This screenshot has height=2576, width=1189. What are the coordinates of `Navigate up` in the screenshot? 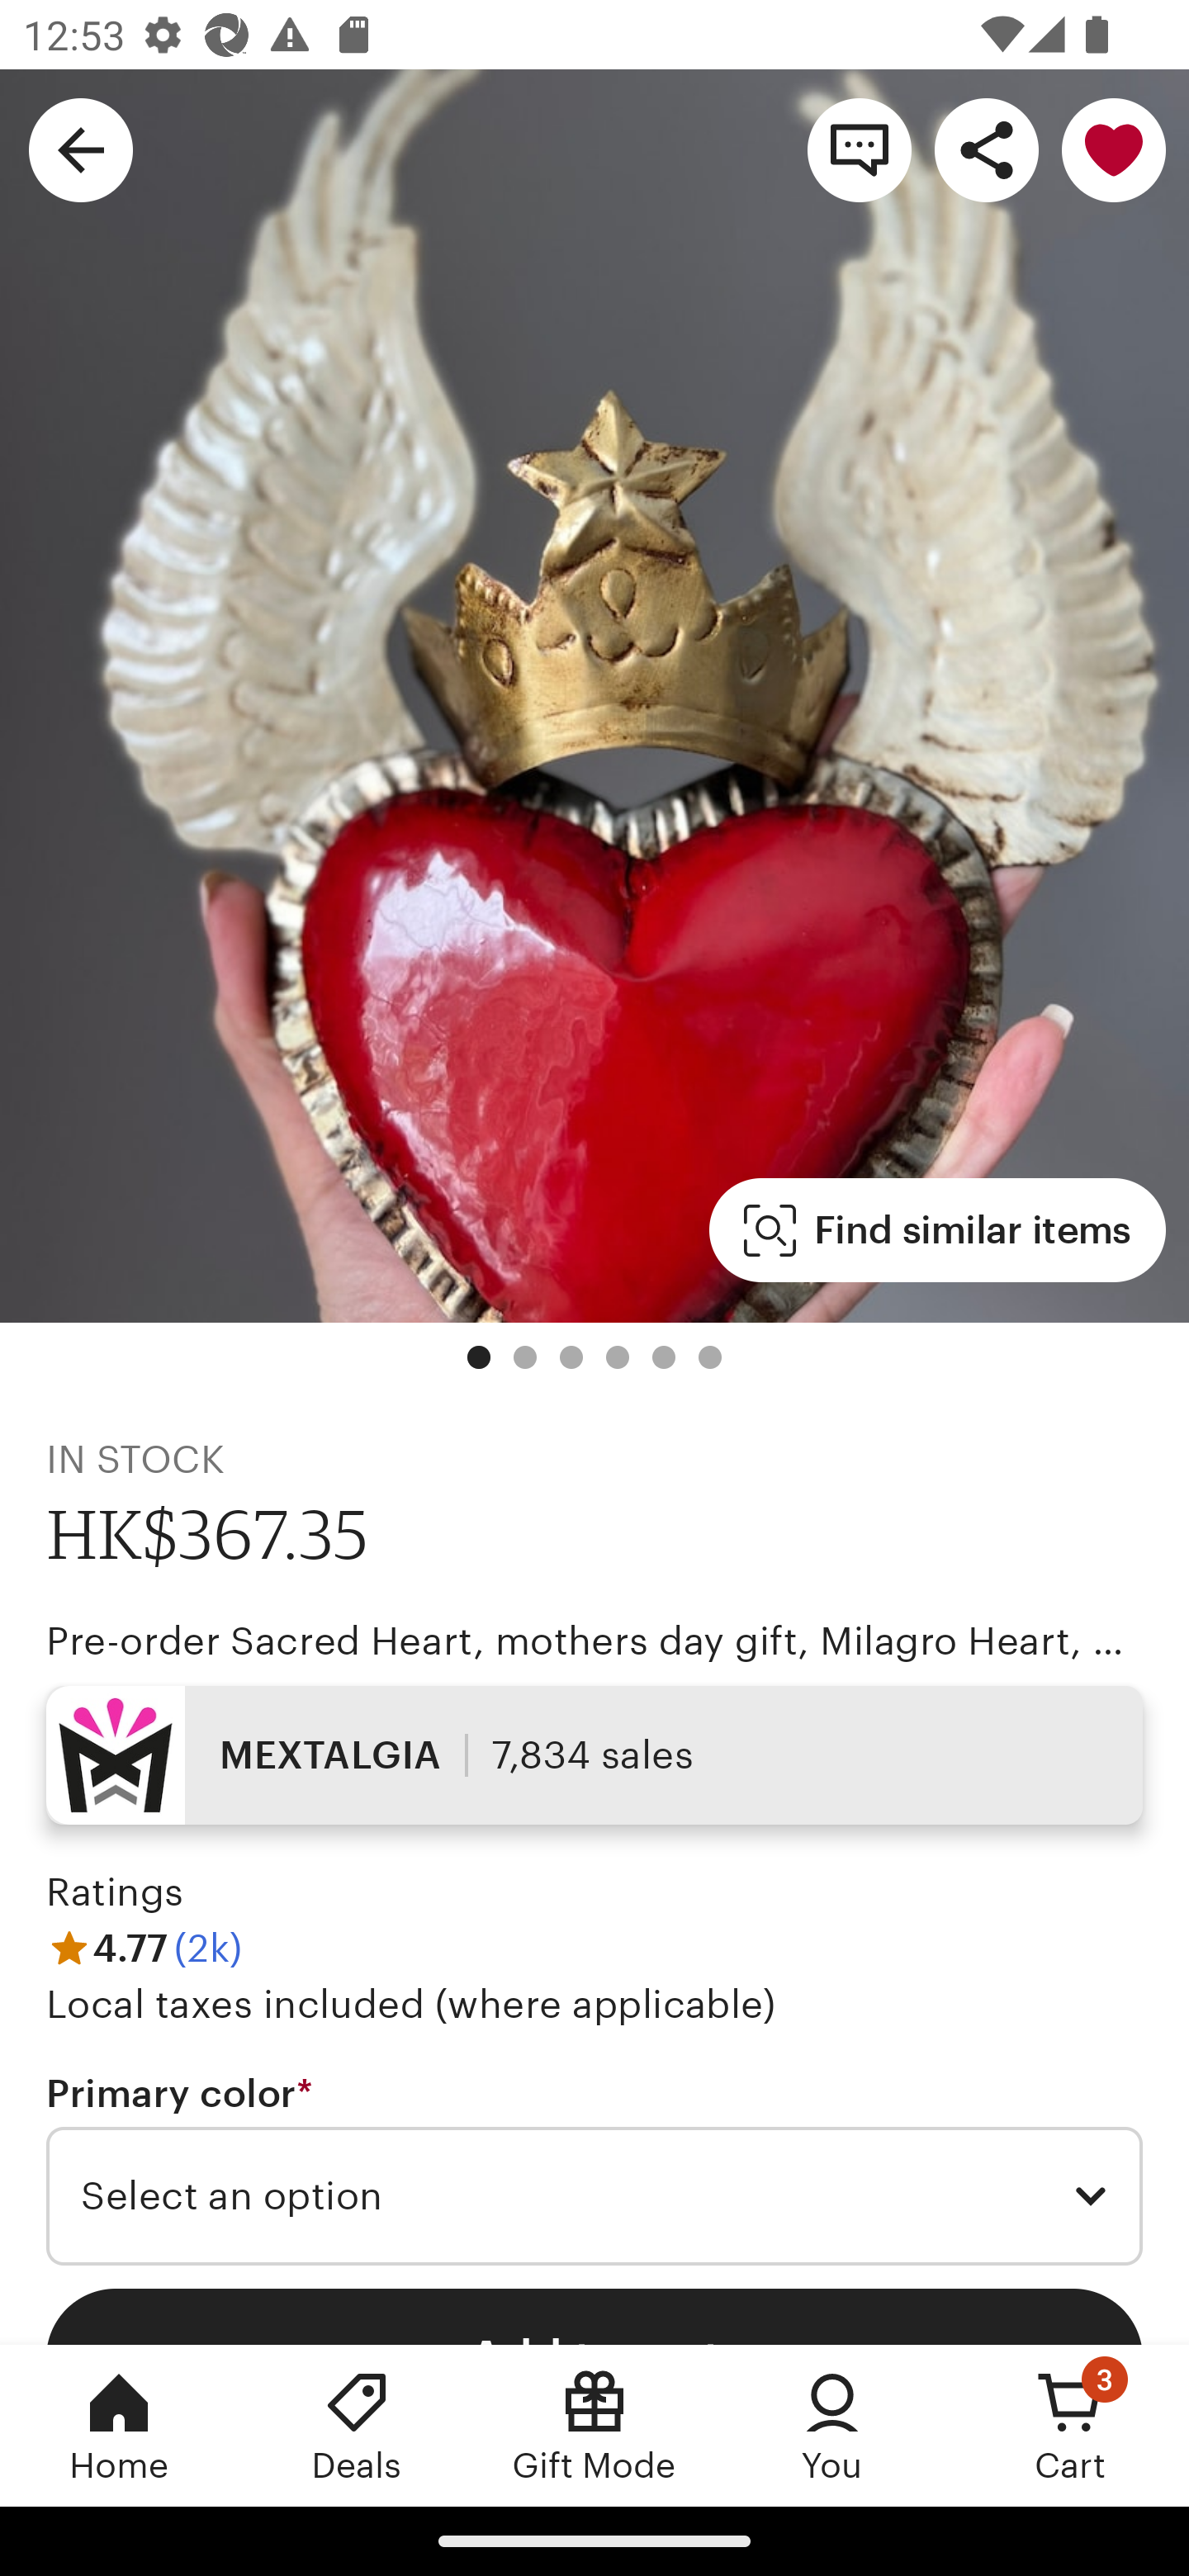 It's located at (81, 149).